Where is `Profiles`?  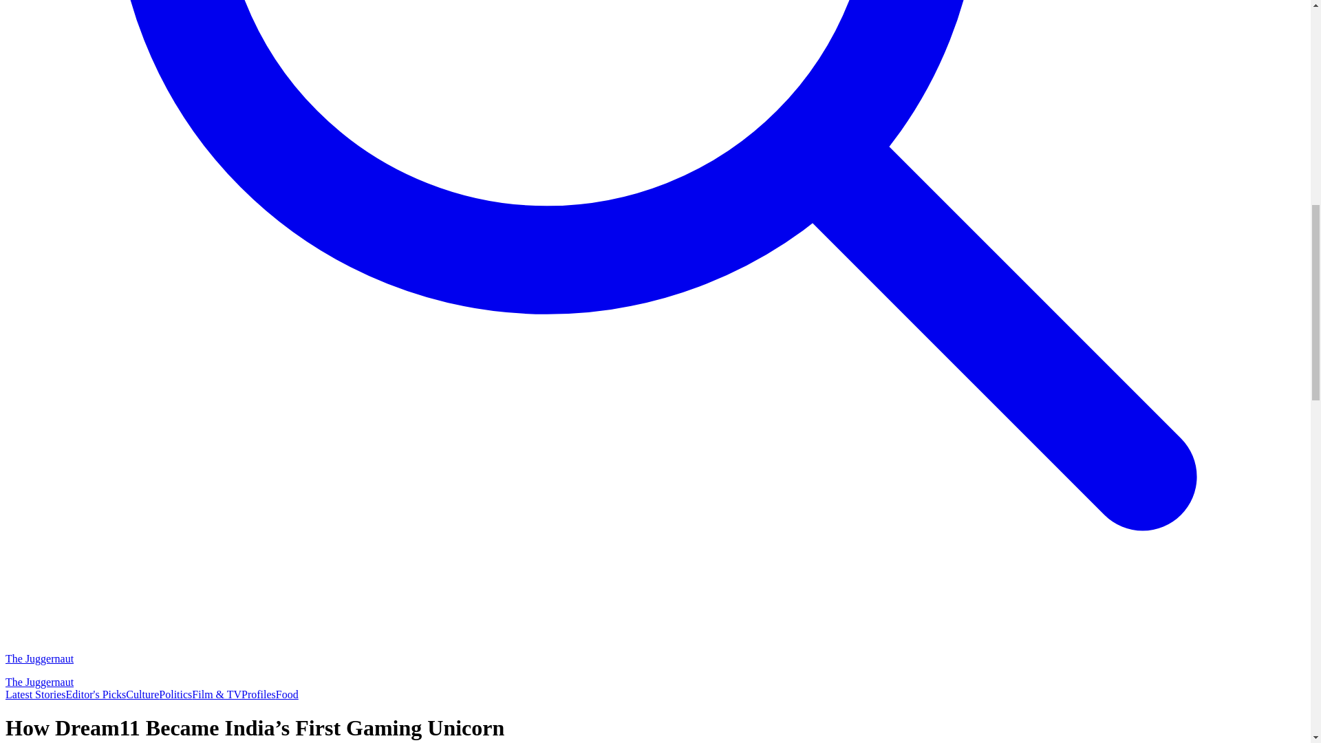 Profiles is located at coordinates (259, 695).